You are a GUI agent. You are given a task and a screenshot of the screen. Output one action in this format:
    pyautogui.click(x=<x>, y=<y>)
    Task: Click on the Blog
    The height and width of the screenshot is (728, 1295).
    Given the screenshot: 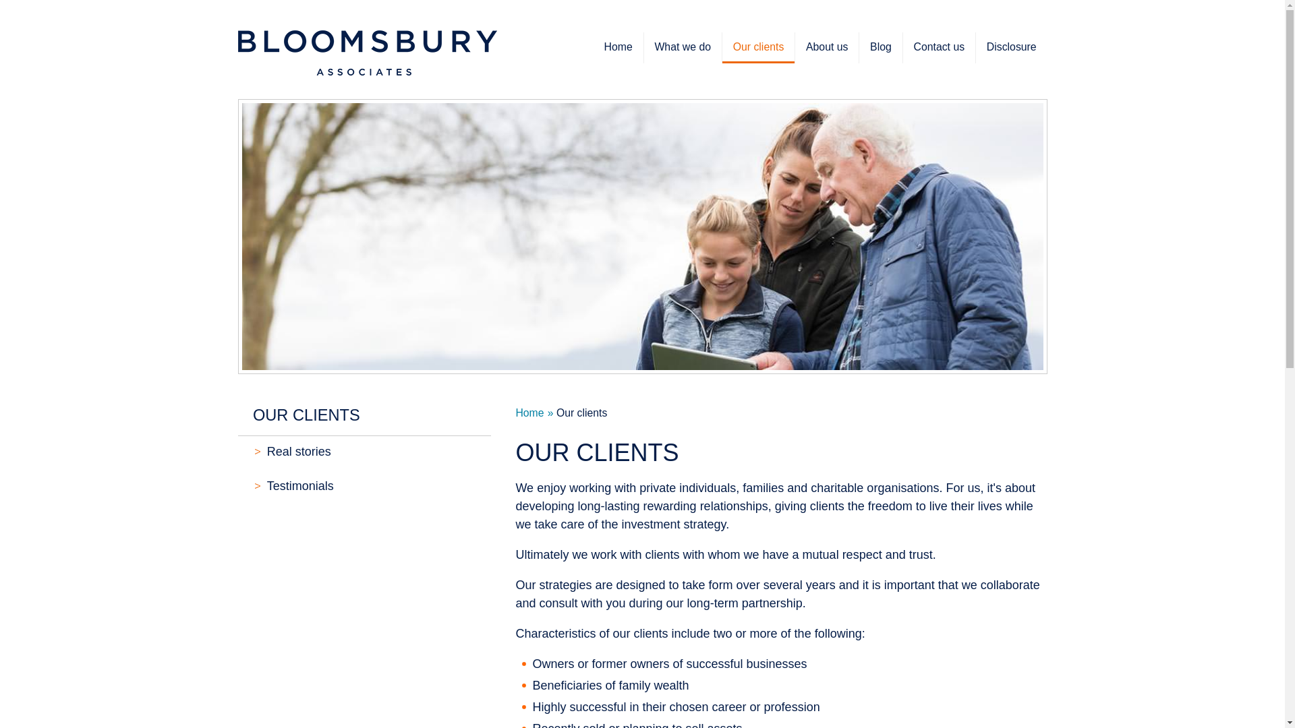 What is the action you would take?
    pyautogui.click(x=880, y=47)
    